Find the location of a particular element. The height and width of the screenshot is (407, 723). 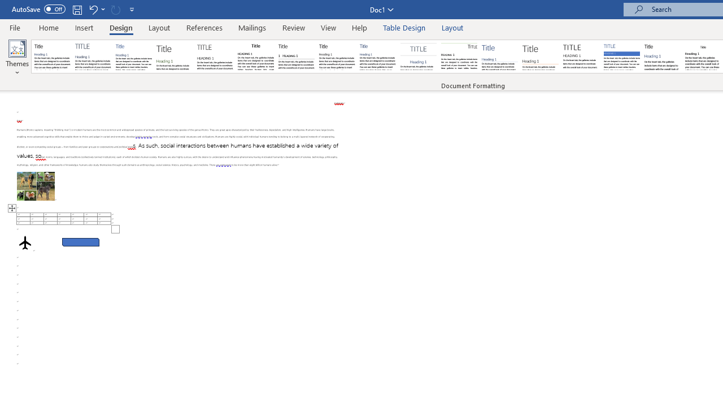

Centered is located at coordinates (418, 57).